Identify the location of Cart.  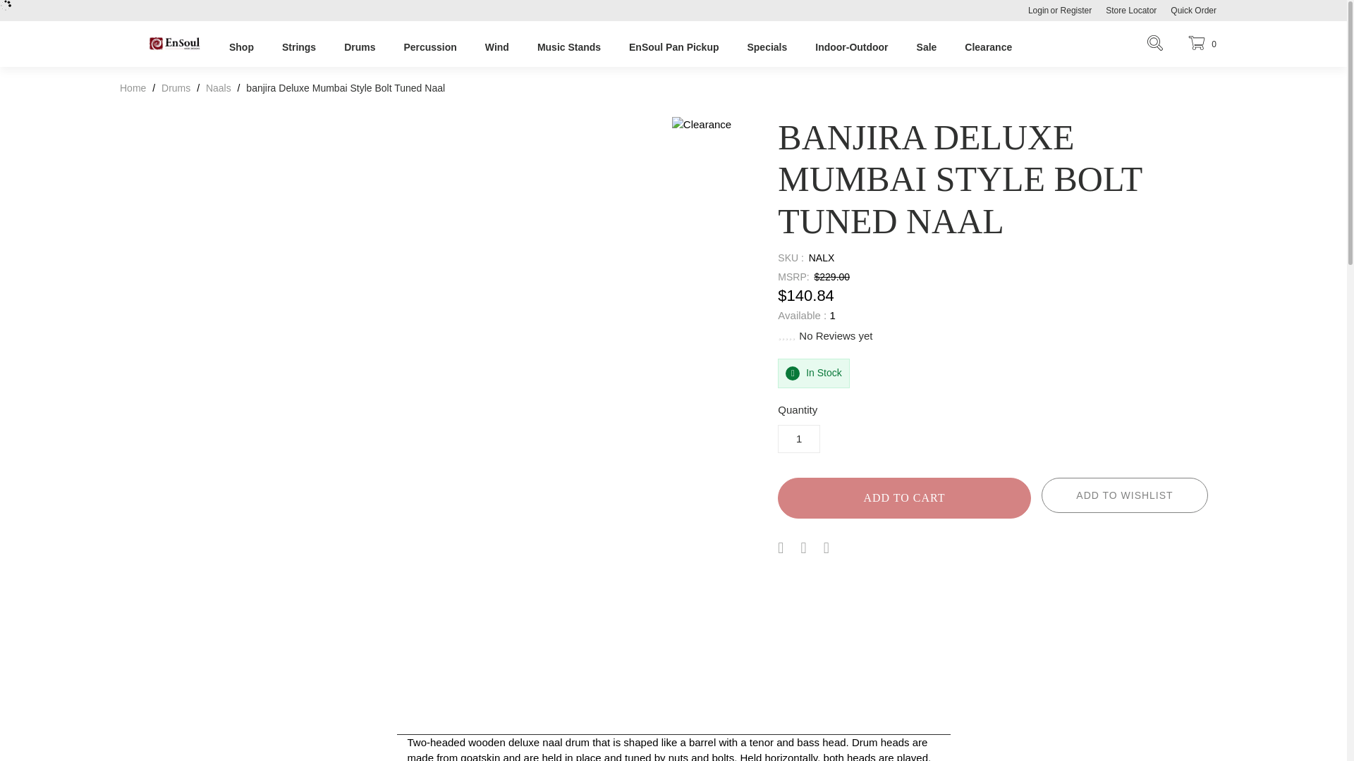
(1200, 44).